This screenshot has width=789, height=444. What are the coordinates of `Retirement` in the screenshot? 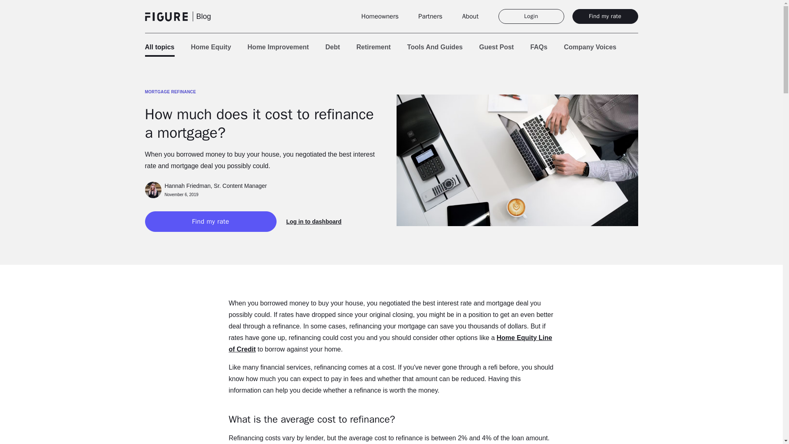 It's located at (373, 47).